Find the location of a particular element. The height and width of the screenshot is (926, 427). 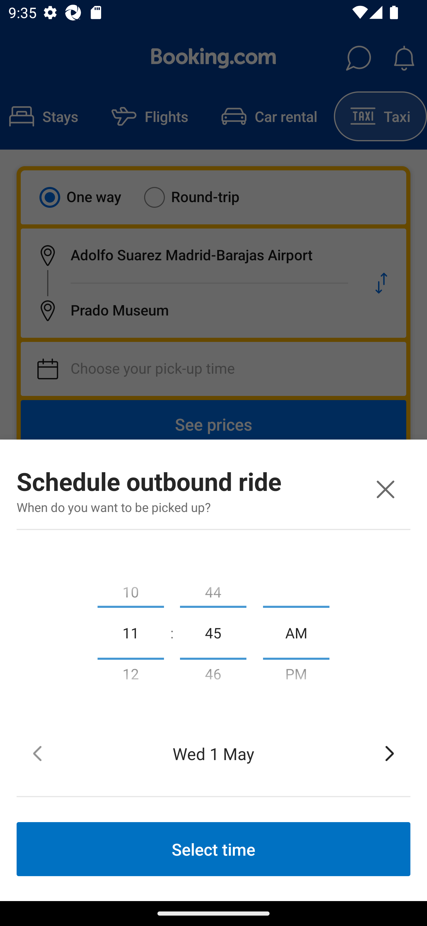

Close window is located at coordinates (385, 489).